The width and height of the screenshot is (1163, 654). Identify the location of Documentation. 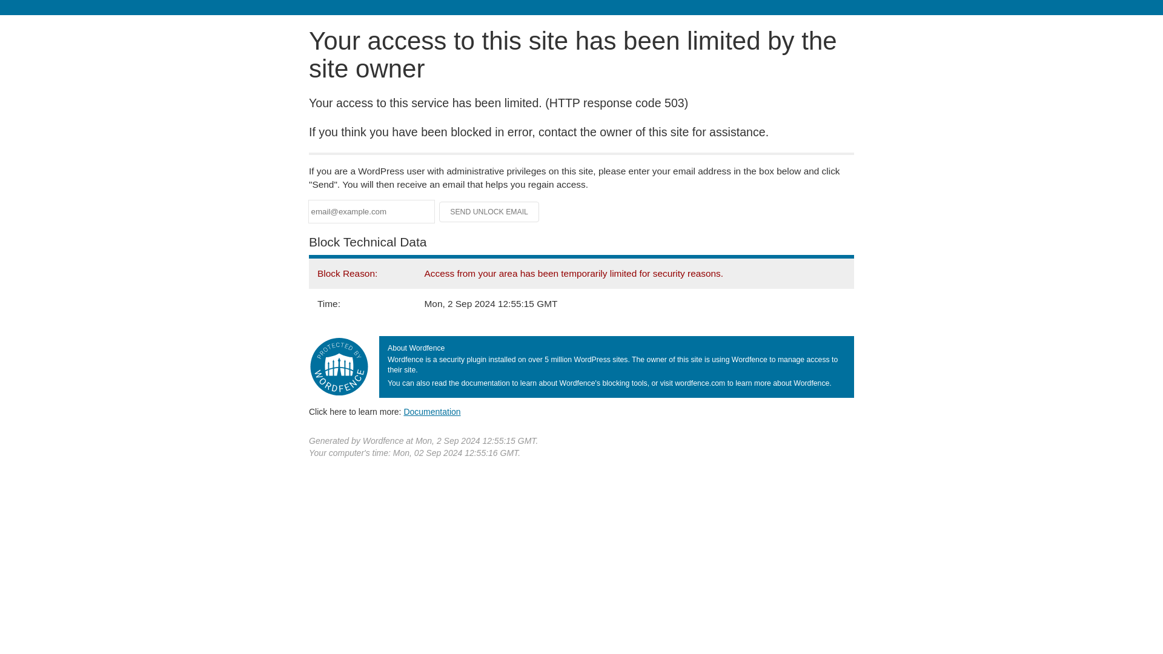
(432, 411).